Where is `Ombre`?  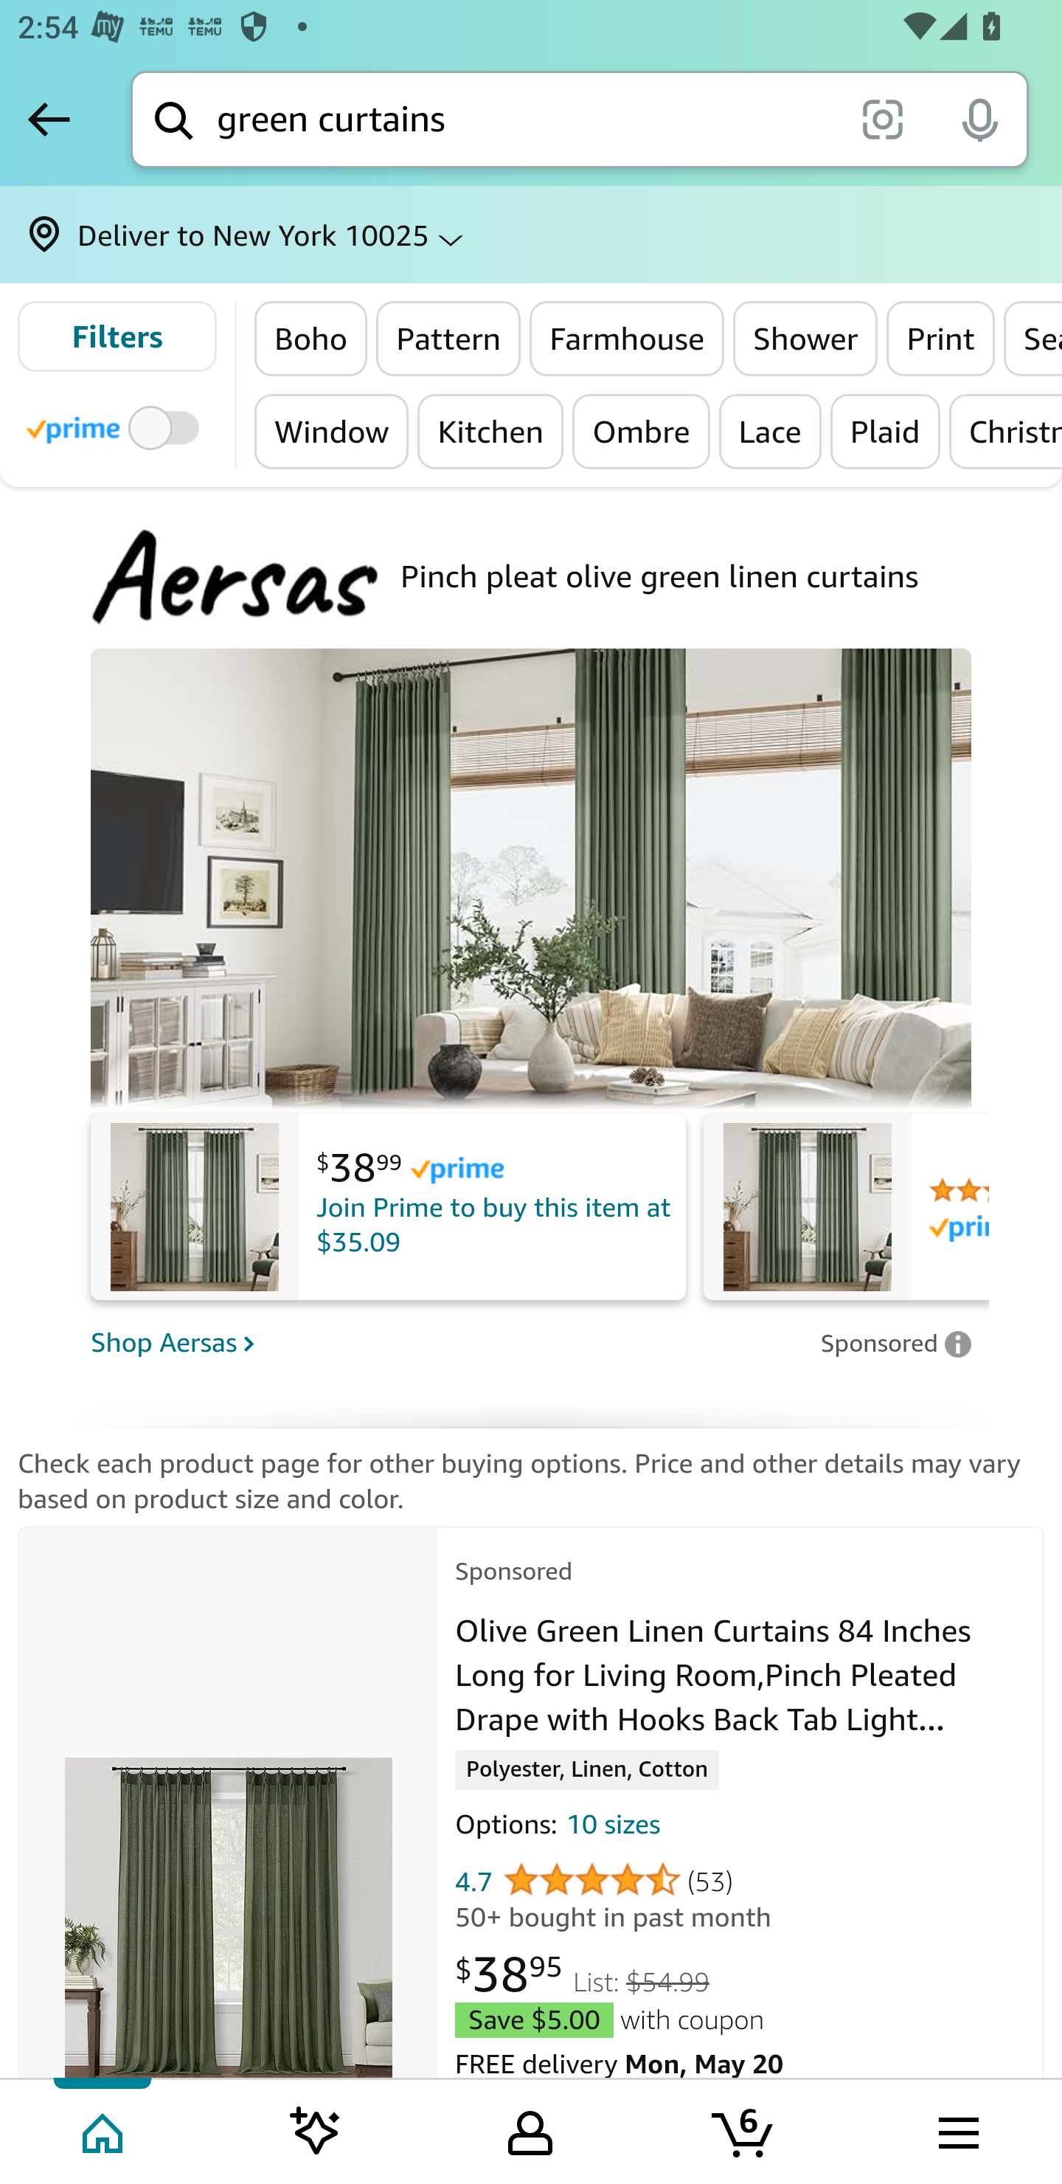 Ombre is located at coordinates (640, 431).